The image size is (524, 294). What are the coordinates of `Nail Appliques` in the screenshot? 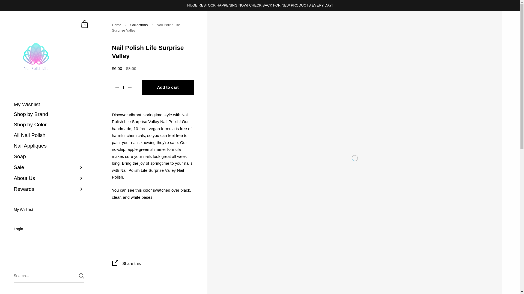 It's located at (49, 146).